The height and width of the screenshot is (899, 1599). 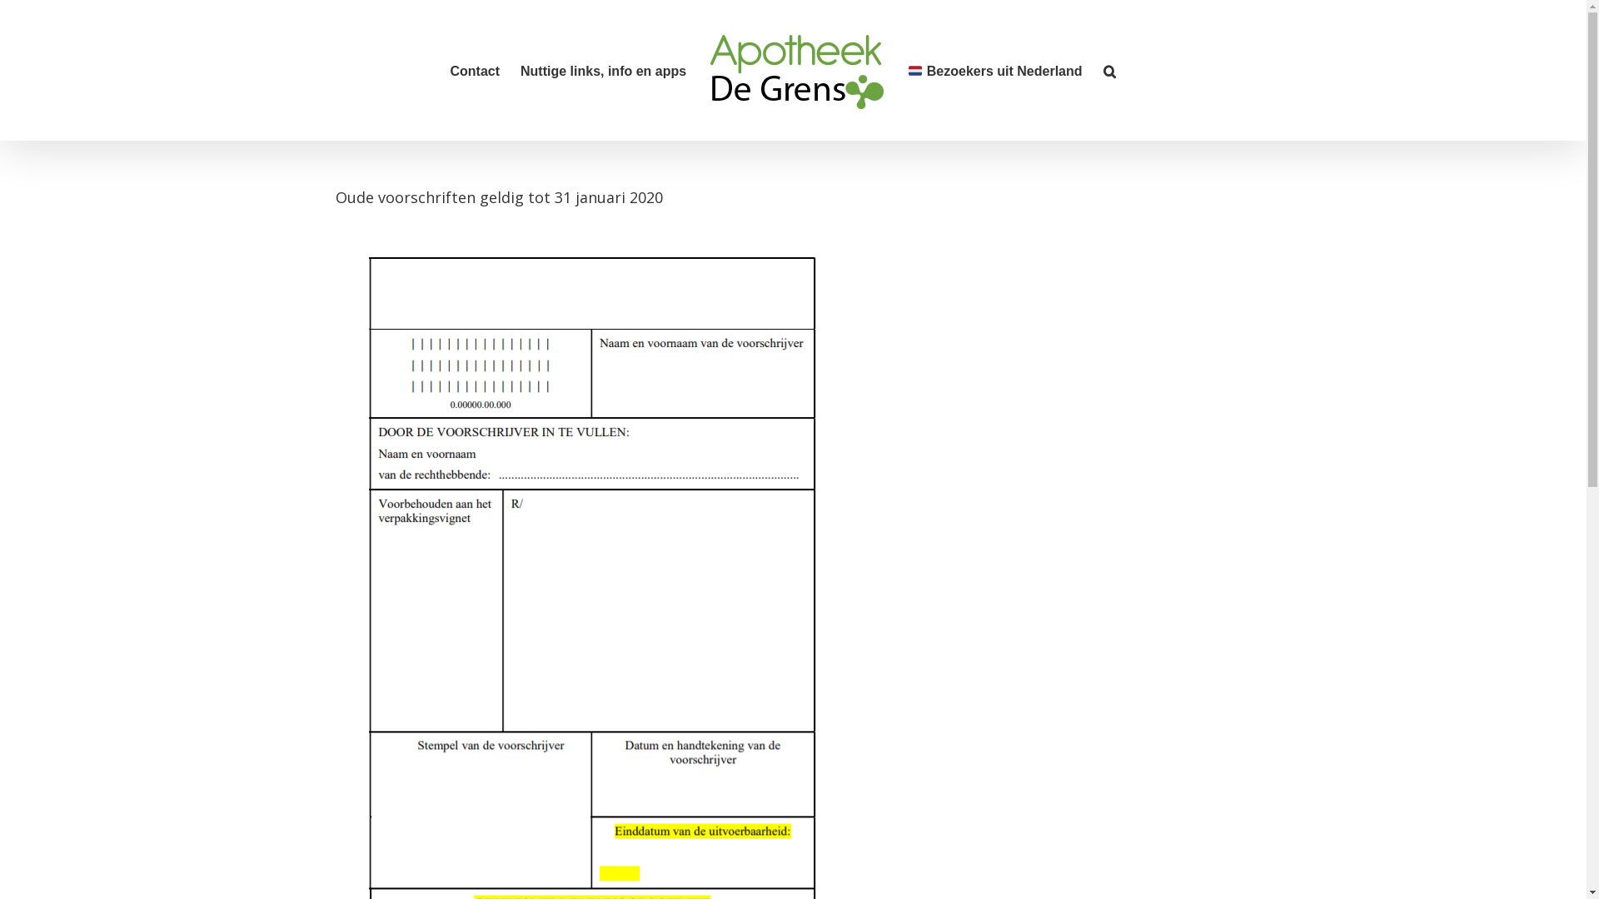 What do you see at coordinates (1109, 70) in the screenshot?
I see `Zoeken` at bounding box center [1109, 70].